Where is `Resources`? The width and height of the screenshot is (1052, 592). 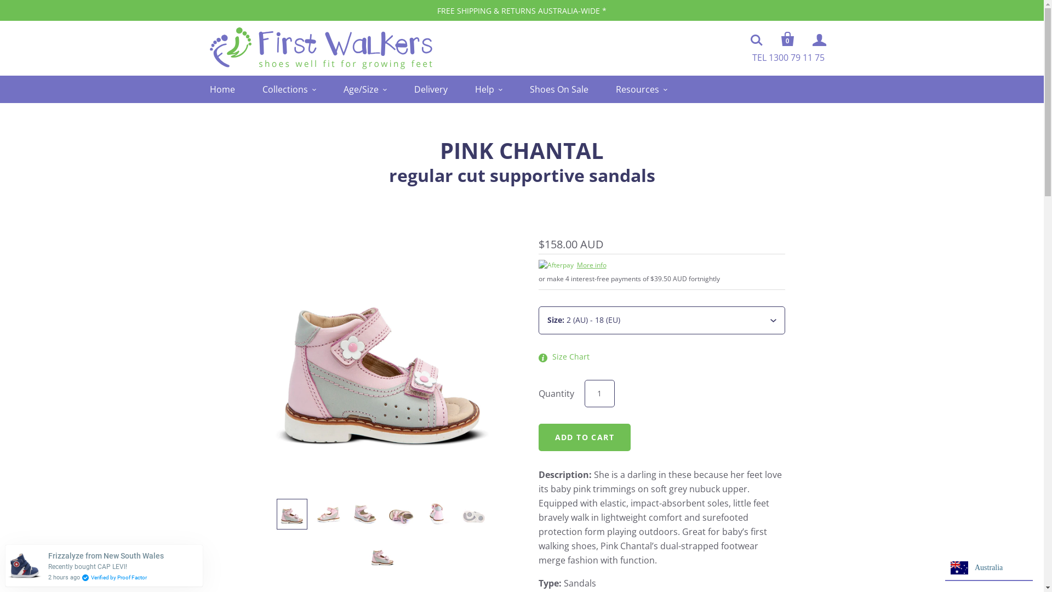 Resources is located at coordinates (642, 89).